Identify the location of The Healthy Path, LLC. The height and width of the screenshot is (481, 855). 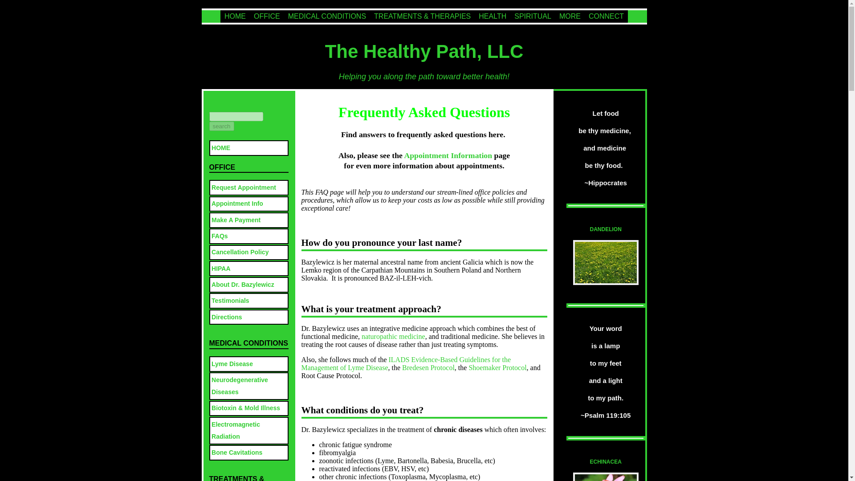
(424, 51).